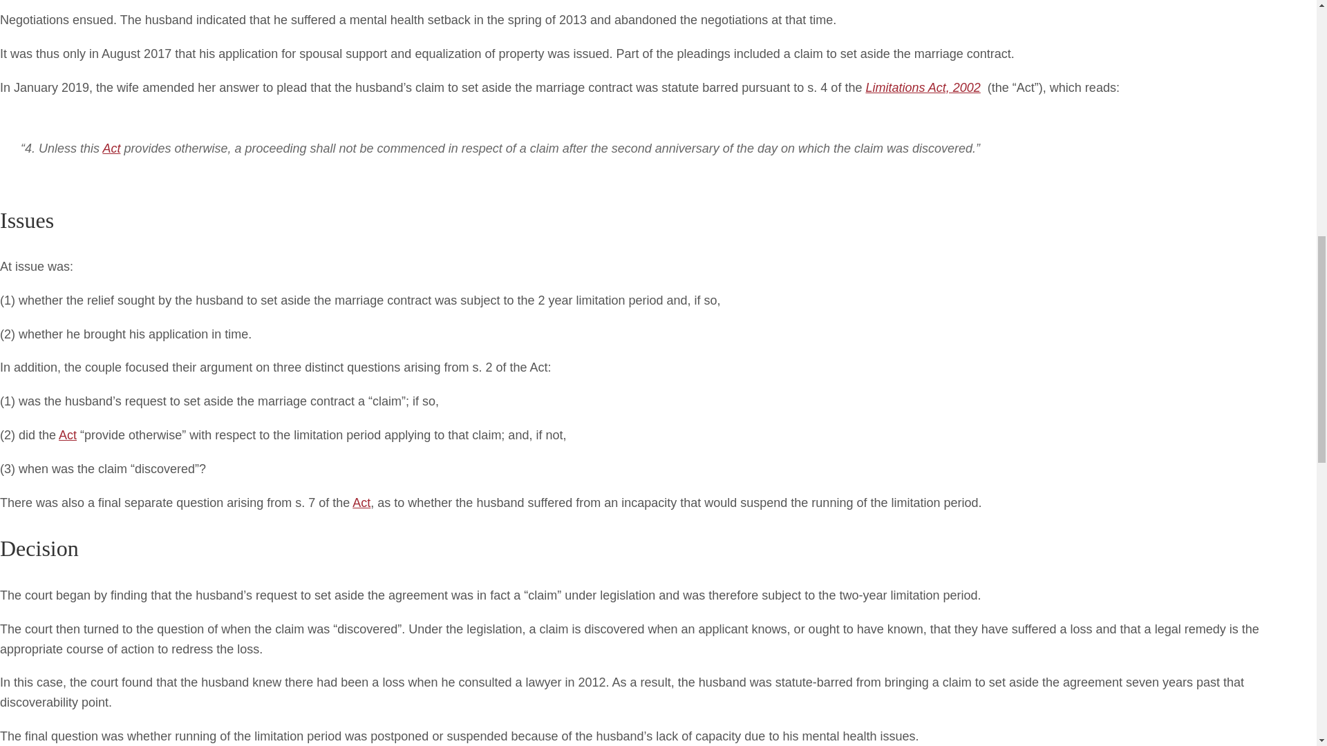 The image size is (1327, 746). What do you see at coordinates (111, 148) in the screenshot?
I see `Act` at bounding box center [111, 148].